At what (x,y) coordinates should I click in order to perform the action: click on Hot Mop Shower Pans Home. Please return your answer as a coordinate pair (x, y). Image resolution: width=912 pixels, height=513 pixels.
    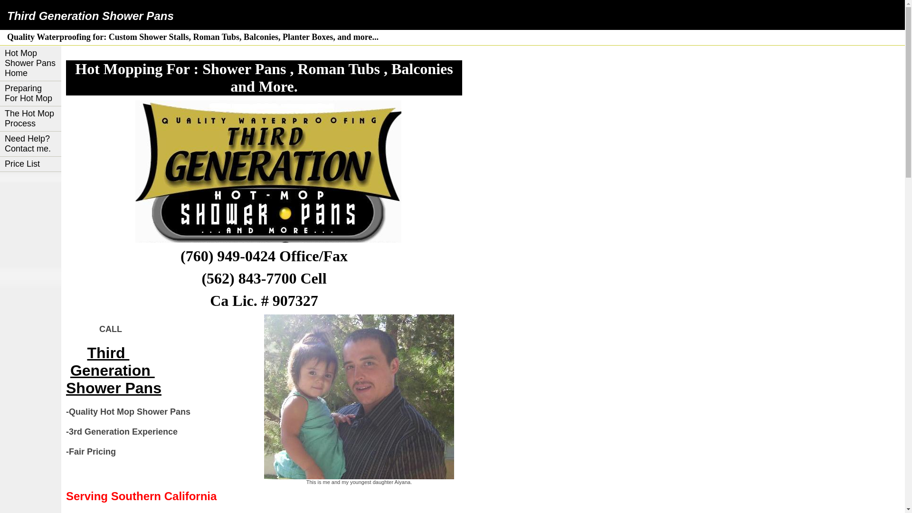
    Looking at the image, I should click on (30, 64).